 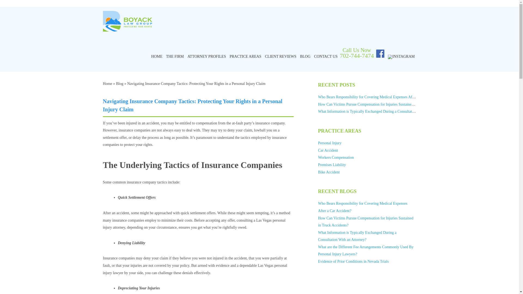 What do you see at coordinates (357, 50) in the screenshot?
I see `Call Us Now` at bounding box center [357, 50].